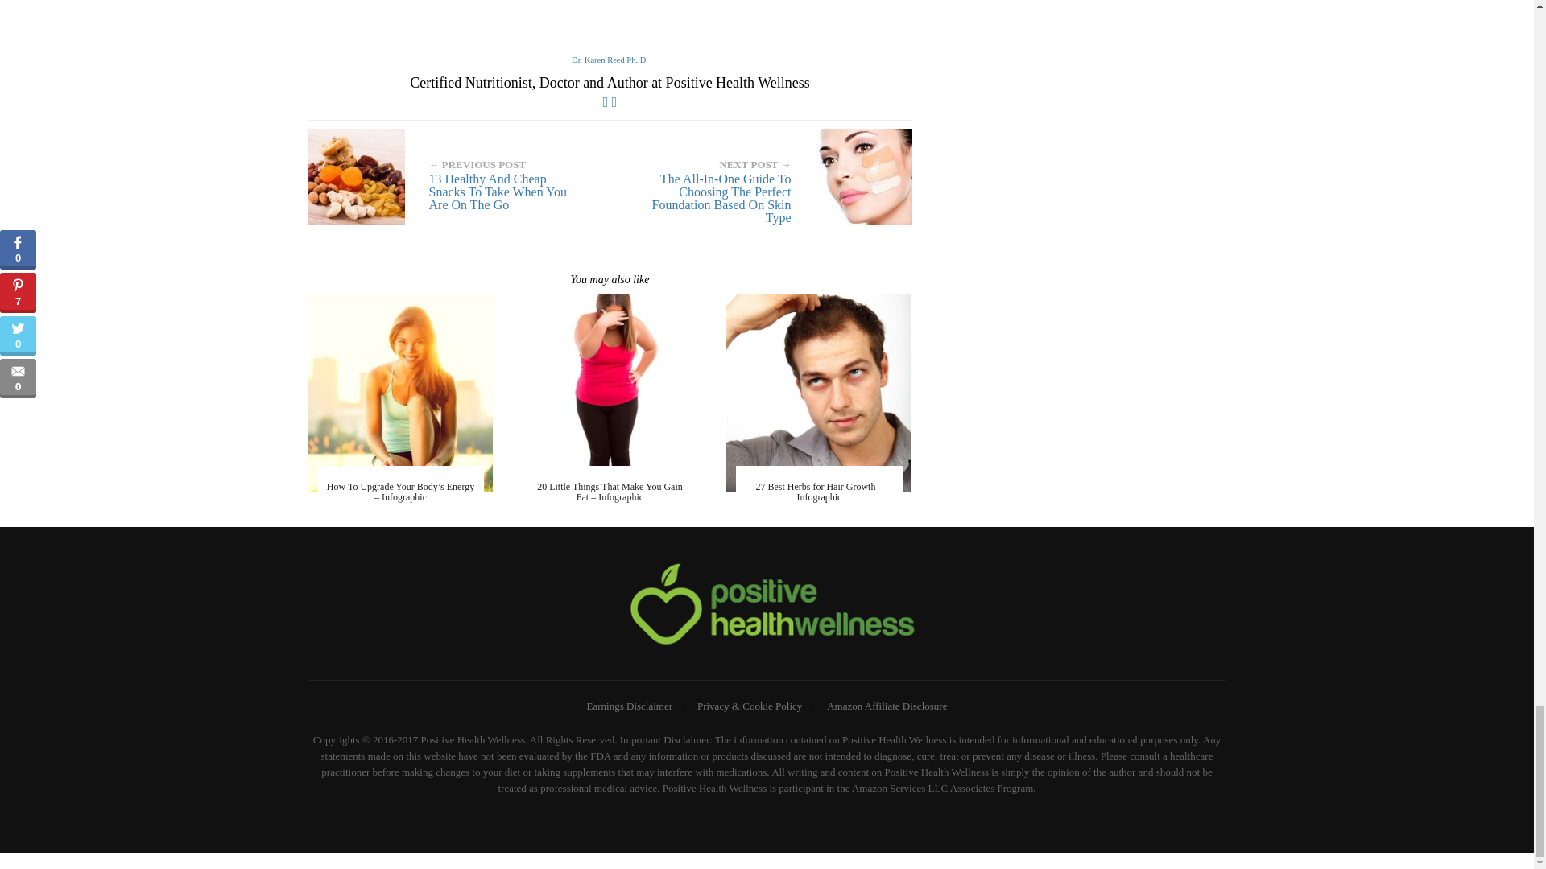 Image resolution: width=1546 pixels, height=869 pixels. I want to click on Amazon Affiliate Disclosure, so click(887, 706).